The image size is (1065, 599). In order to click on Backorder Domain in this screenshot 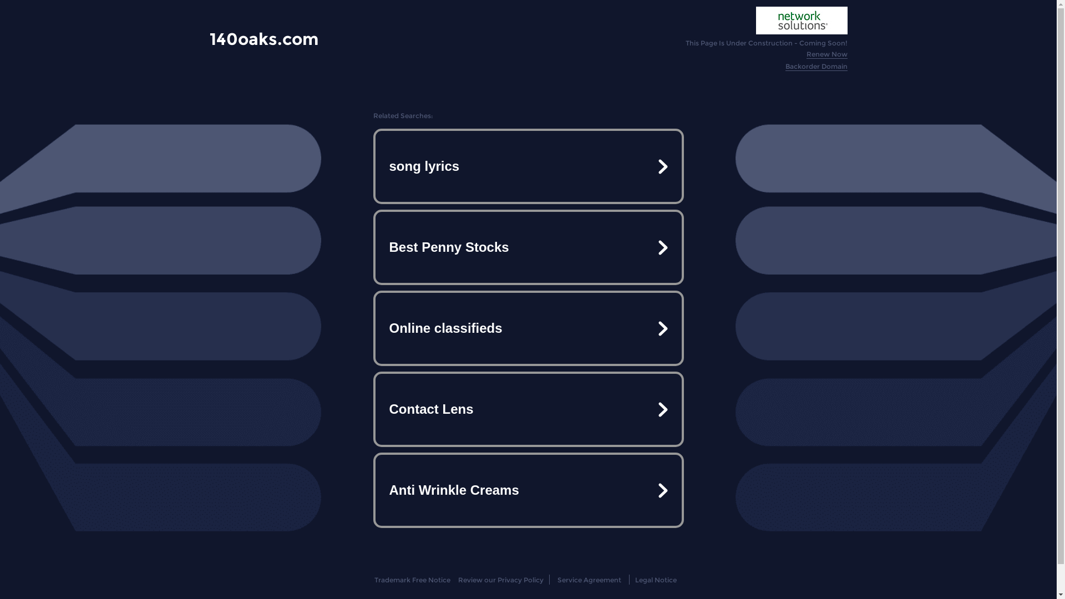, I will do `click(816, 67)`.